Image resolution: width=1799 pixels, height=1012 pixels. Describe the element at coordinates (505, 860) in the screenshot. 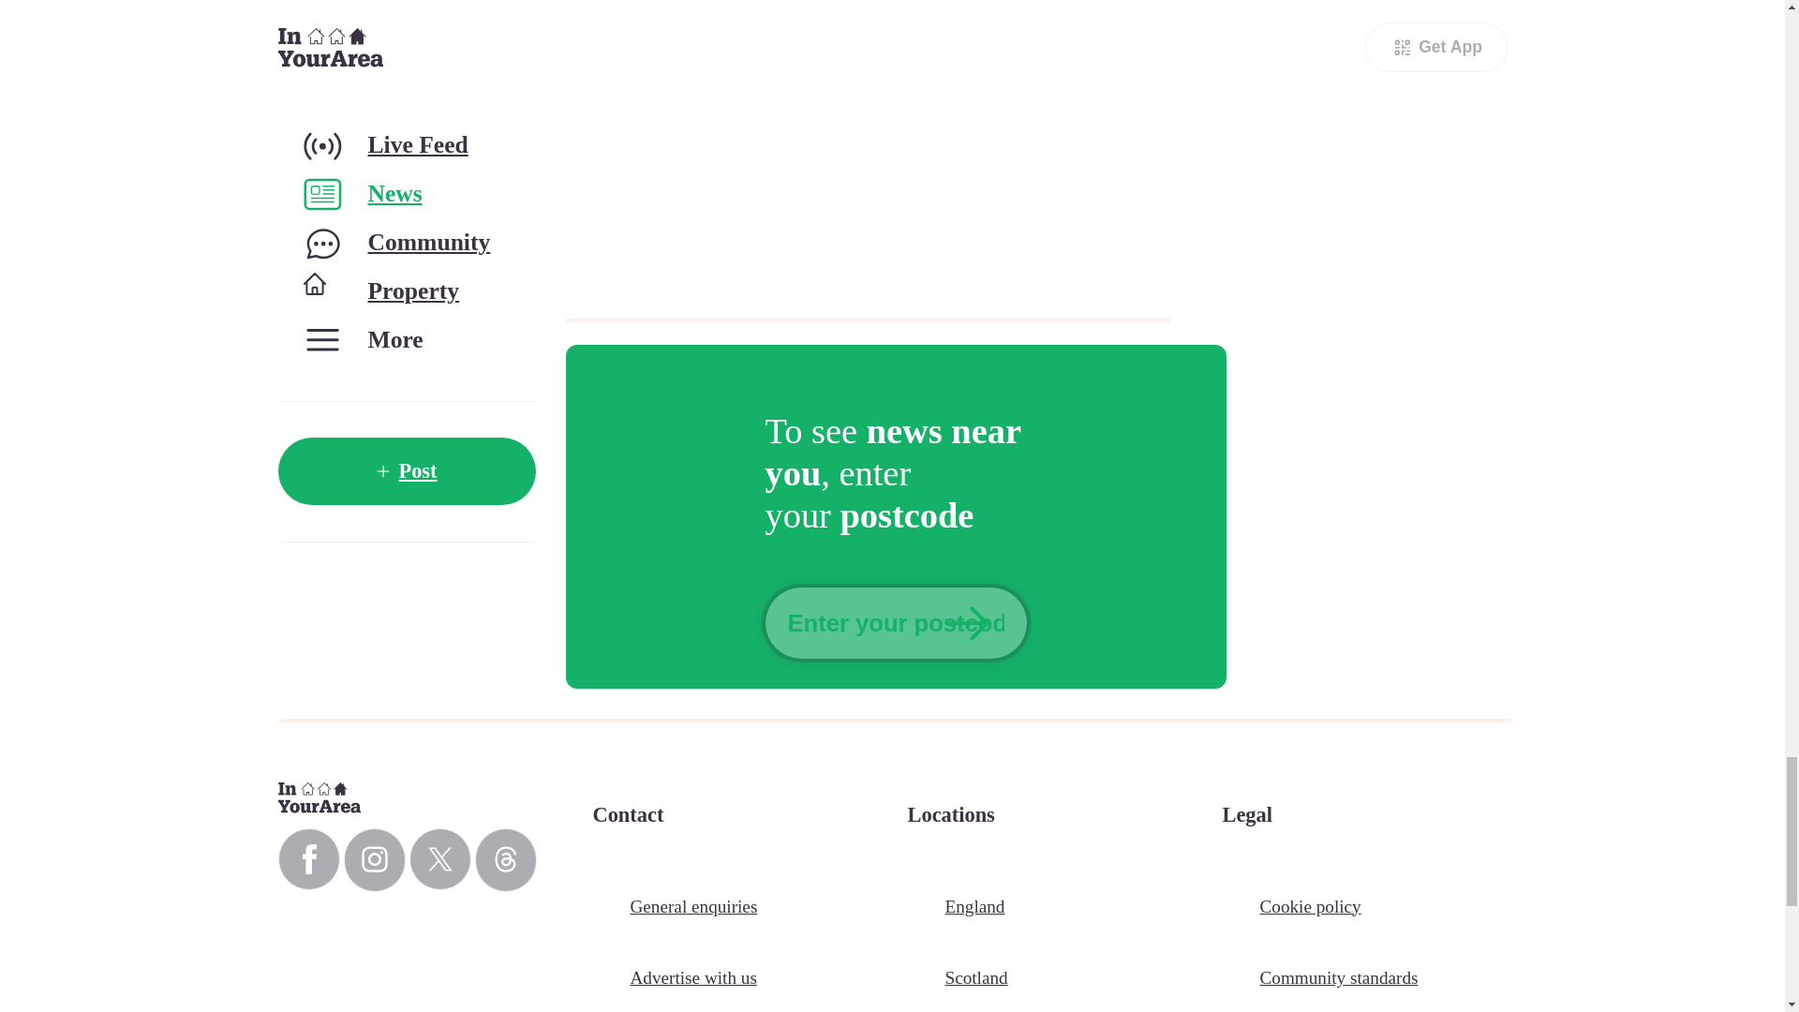

I see `InYourArea Threads` at that location.